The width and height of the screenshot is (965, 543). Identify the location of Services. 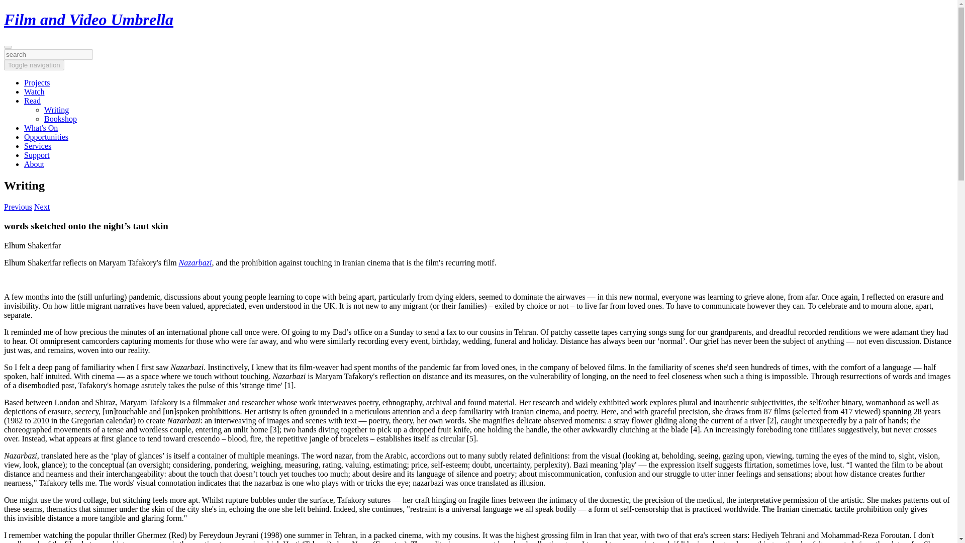
(37, 146).